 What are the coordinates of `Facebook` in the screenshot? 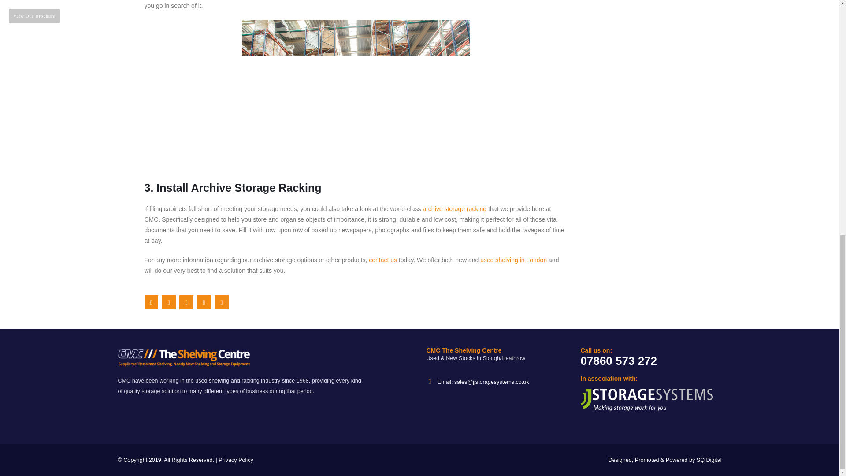 It's located at (152, 302).